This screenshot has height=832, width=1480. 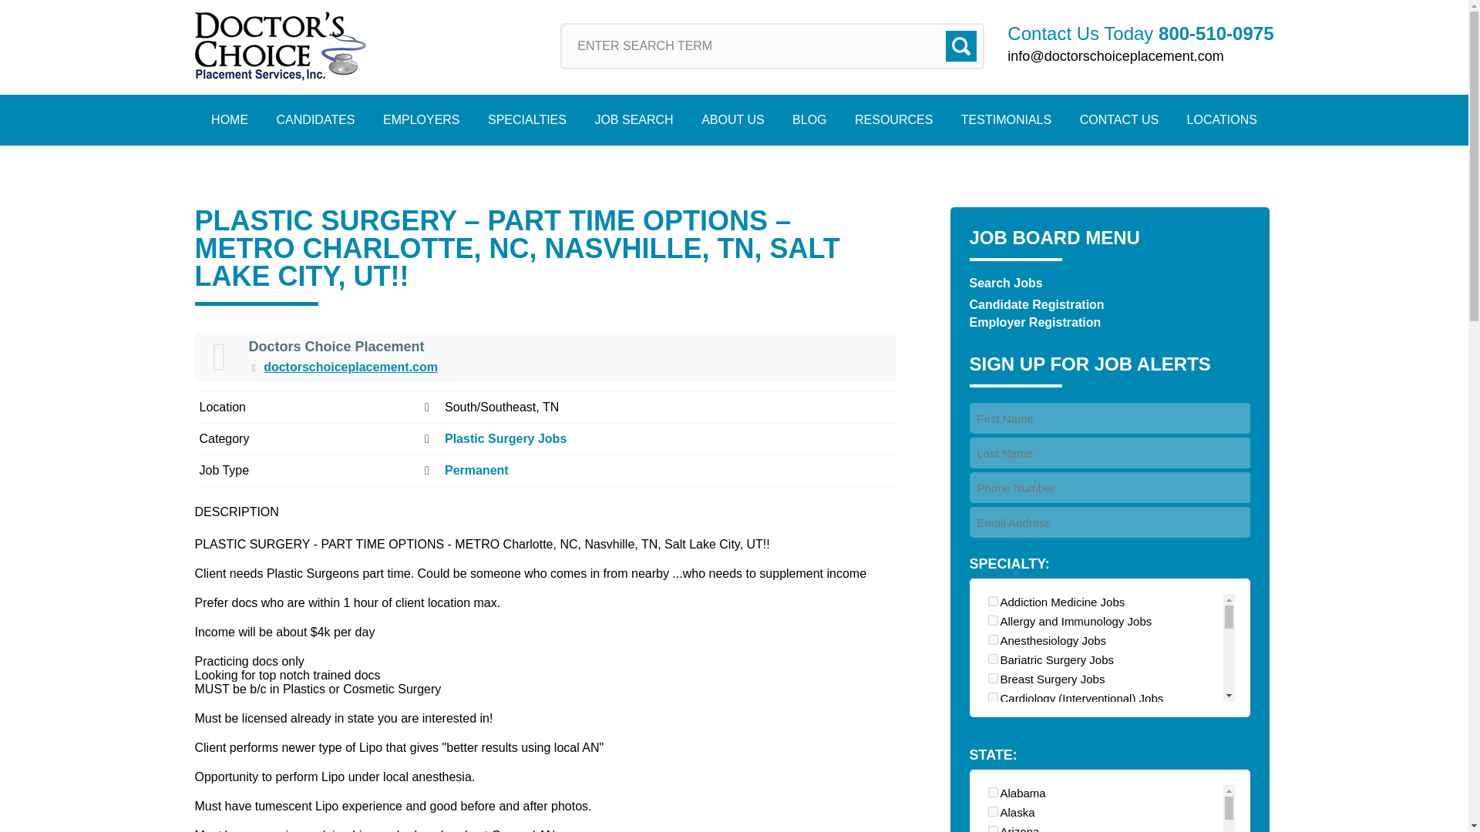 What do you see at coordinates (279, 46) in the screenshot?
I see `Doctors Choice Placement` at bounding box center [279, 46].